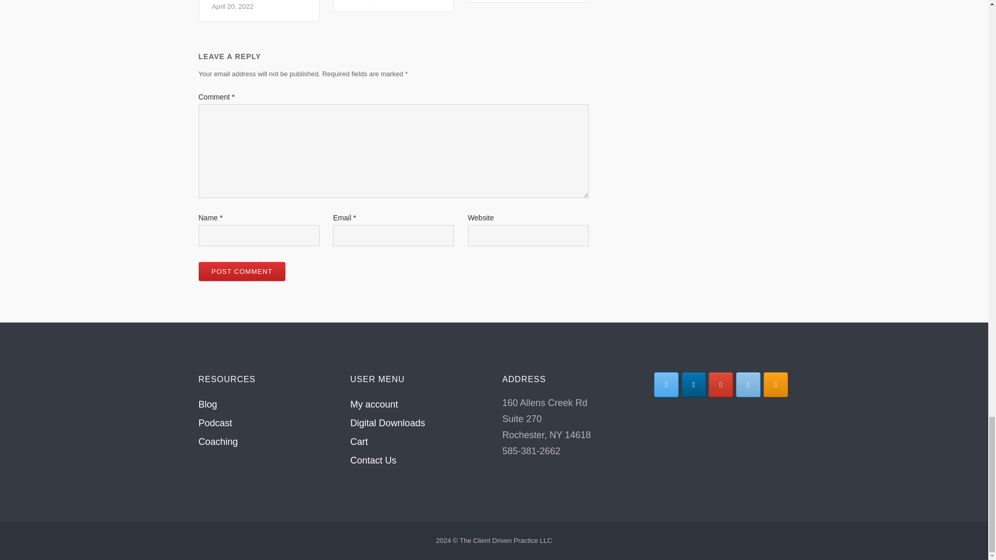  What do you see at coordinates (374, 404) in the screenshot?
I see `My account` at bounding box center [374, 404].